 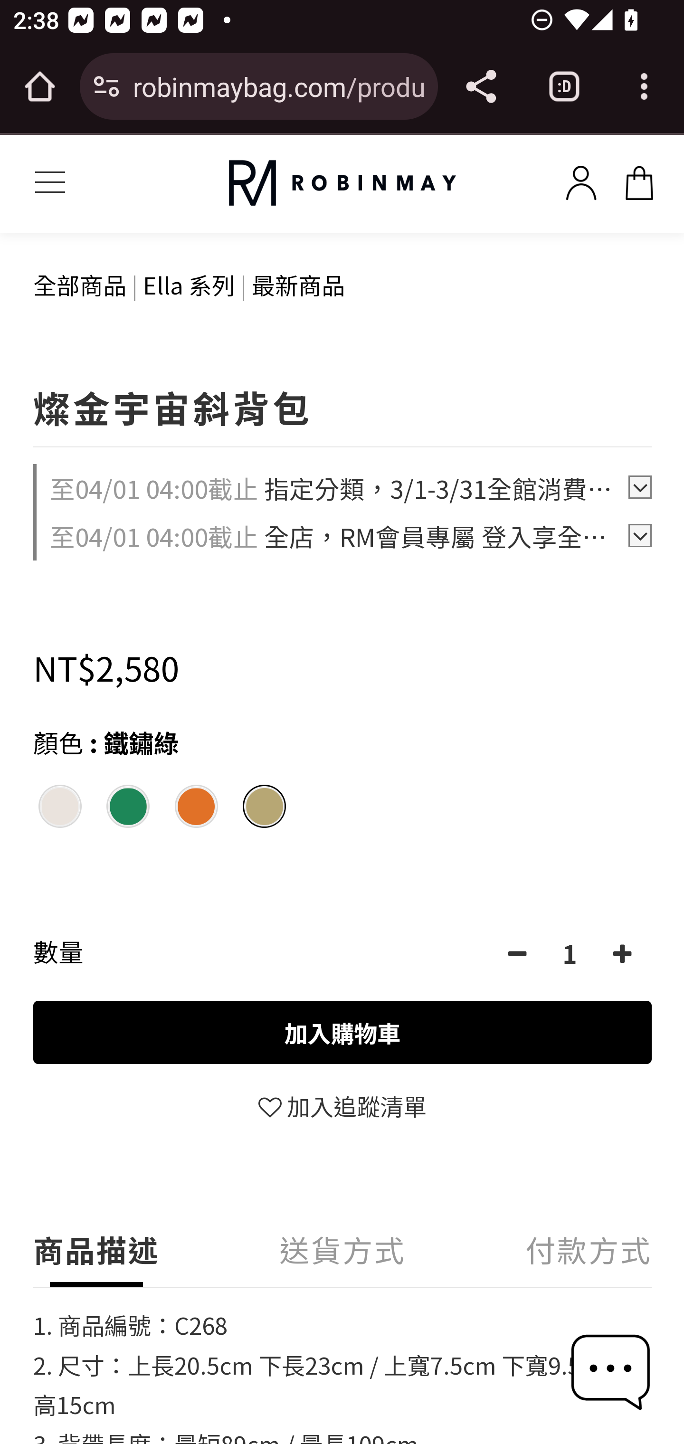 I want to click on Switch or close tabs, so click(x=564, y=86).